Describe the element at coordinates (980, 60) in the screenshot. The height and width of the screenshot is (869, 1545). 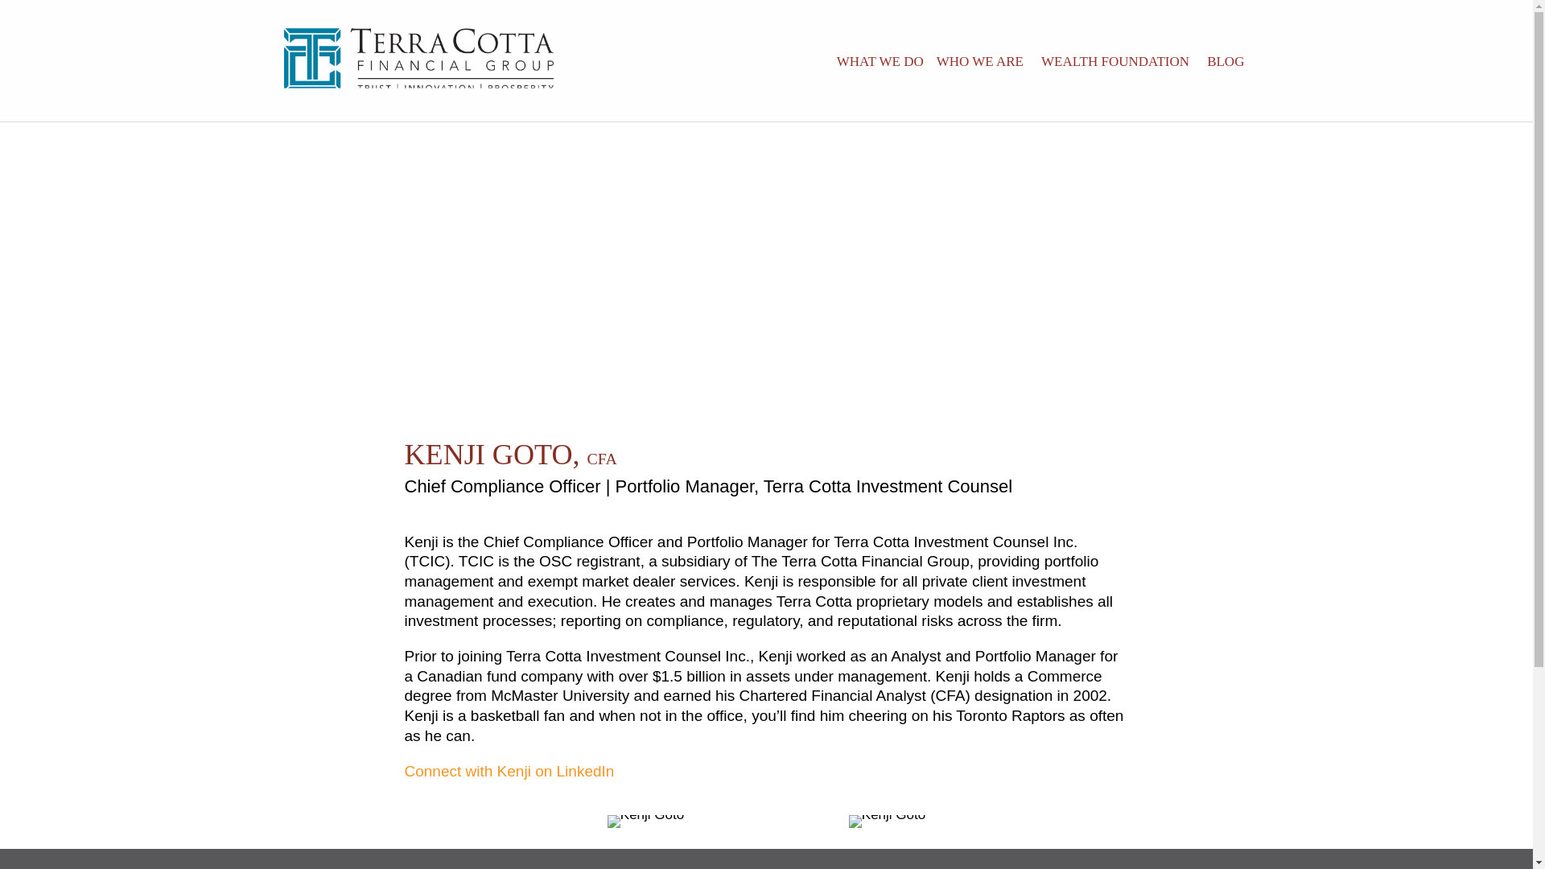
I see `WHO WE ARE` at that location.